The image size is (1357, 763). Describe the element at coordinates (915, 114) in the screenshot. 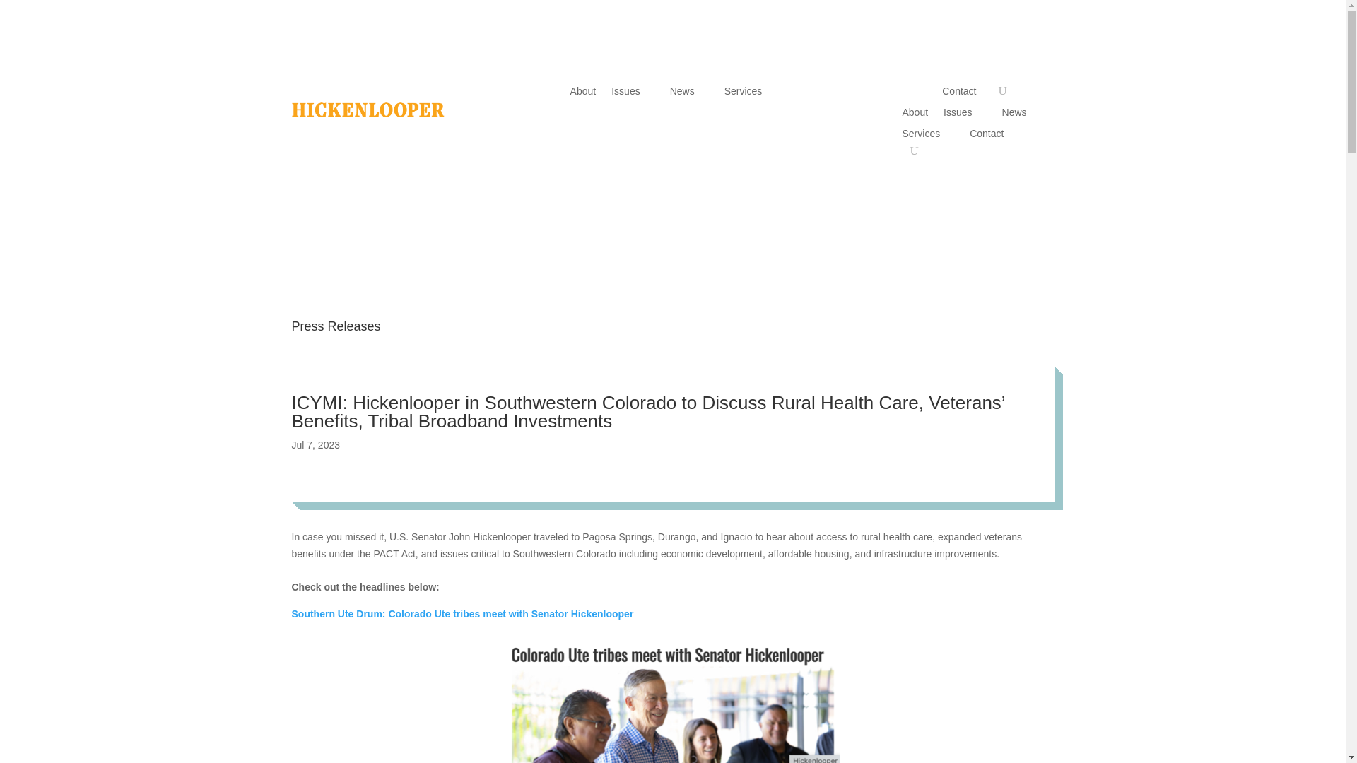

I see `About` at that location.